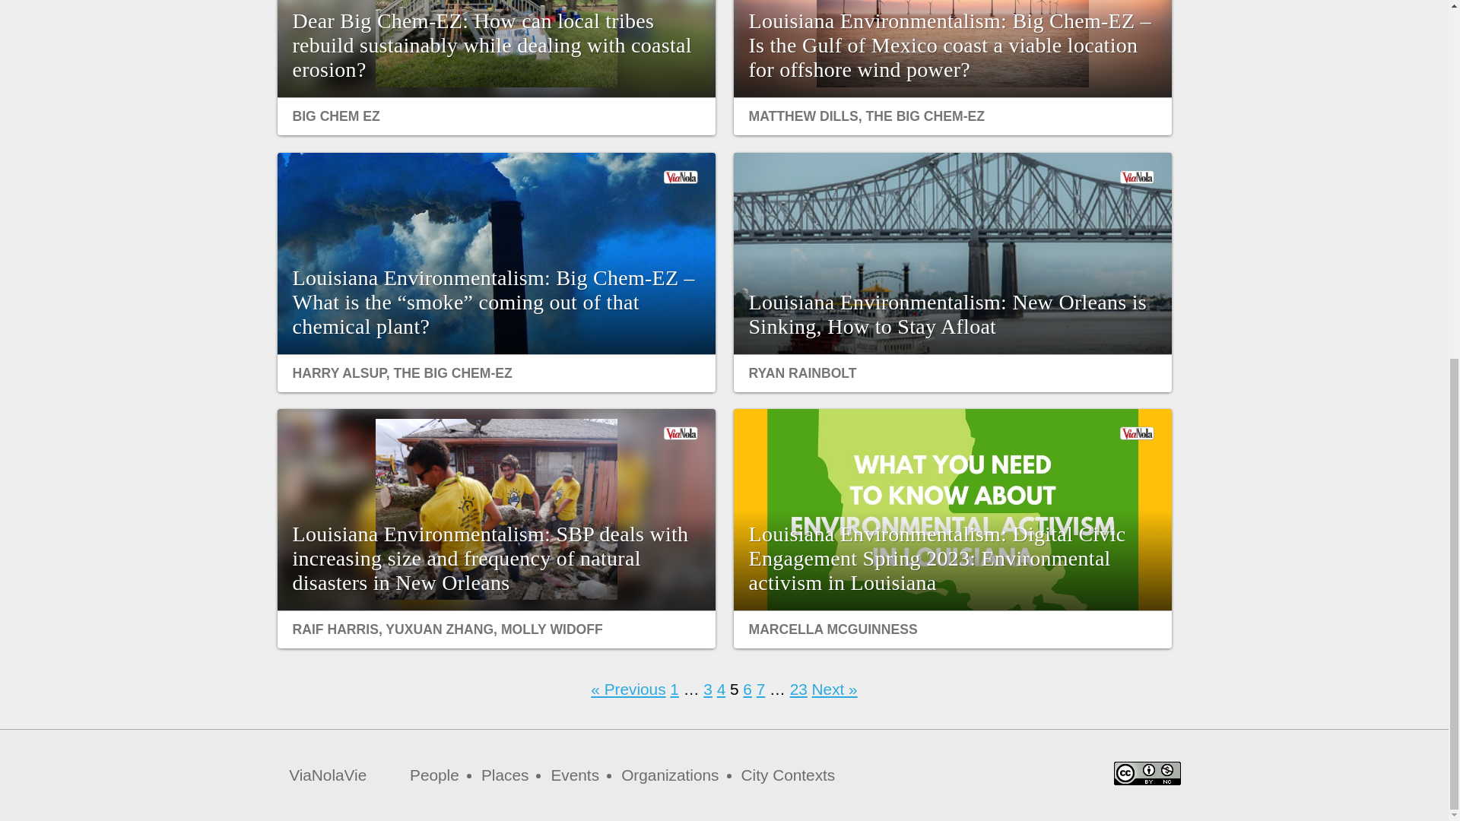  What do you see at coordinates (505, 775) in the screenshot?
I see `Places` at bounding box center [505, 775].